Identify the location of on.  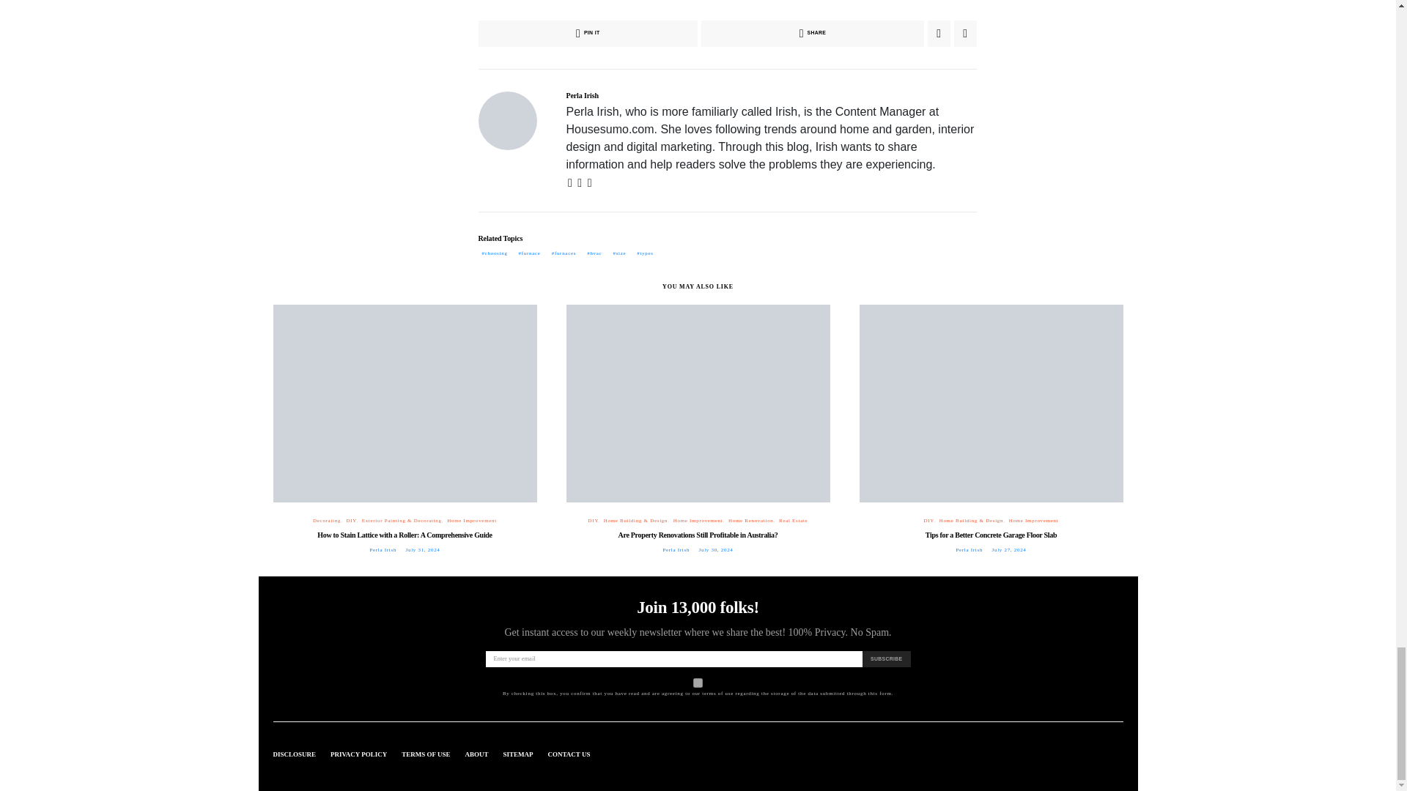
(698, 683).